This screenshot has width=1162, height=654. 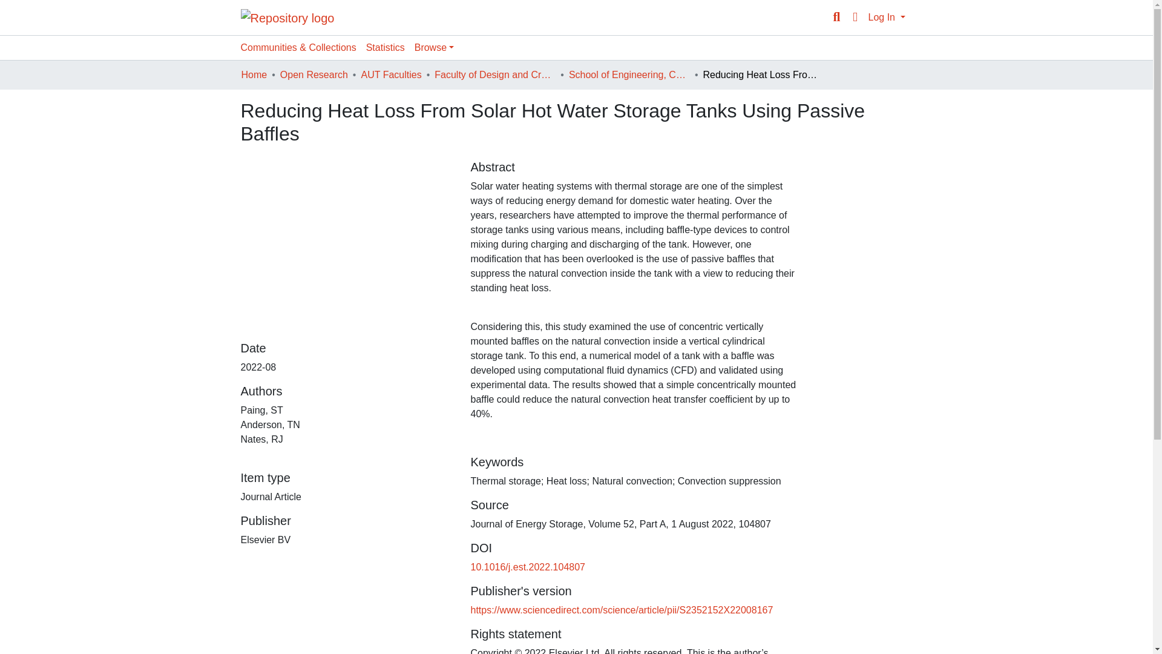 What do you see at coordinates (386, 48) in the screenshot?
I see `Statistics` at bounding box center [386, 48].